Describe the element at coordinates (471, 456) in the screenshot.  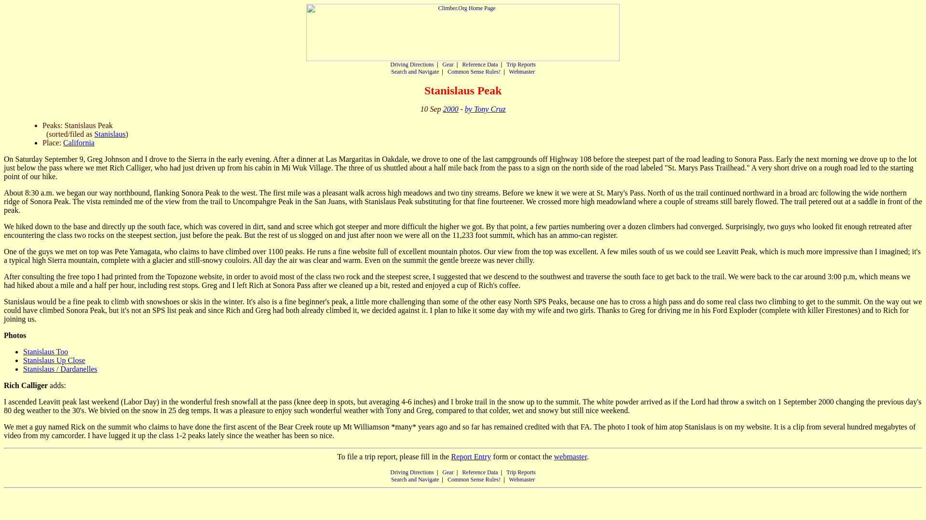
I see `Report Entry` at that location.